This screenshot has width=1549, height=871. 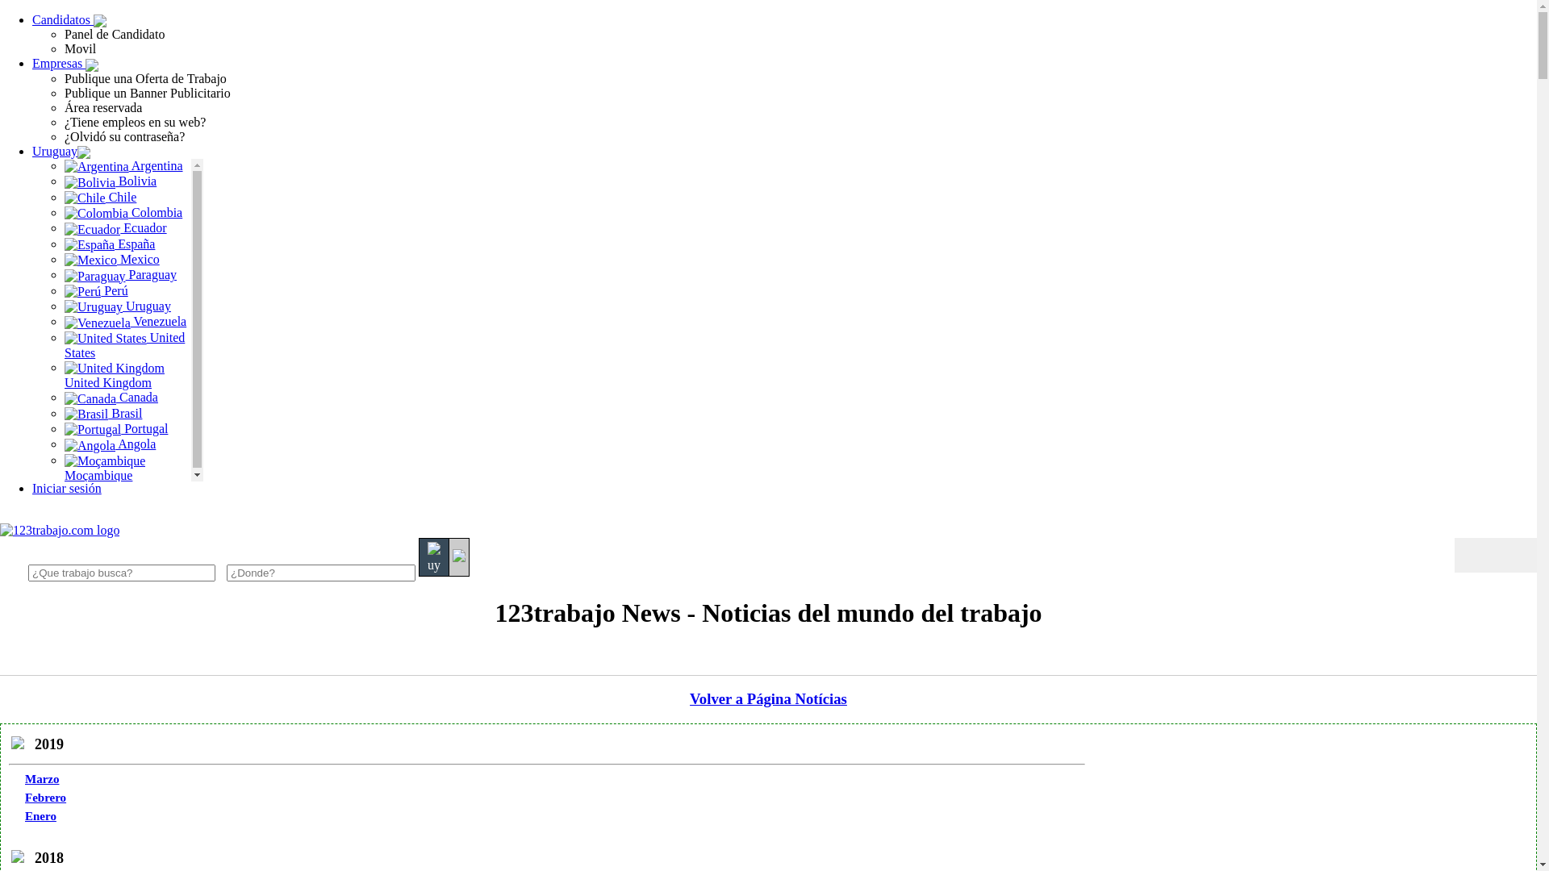 I want to click on Mexico, so click(x=112, y=260).